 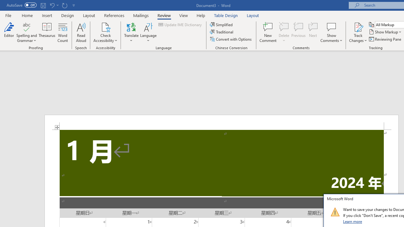 I want to click on Check Accessibility, so click(x=105, y=26).